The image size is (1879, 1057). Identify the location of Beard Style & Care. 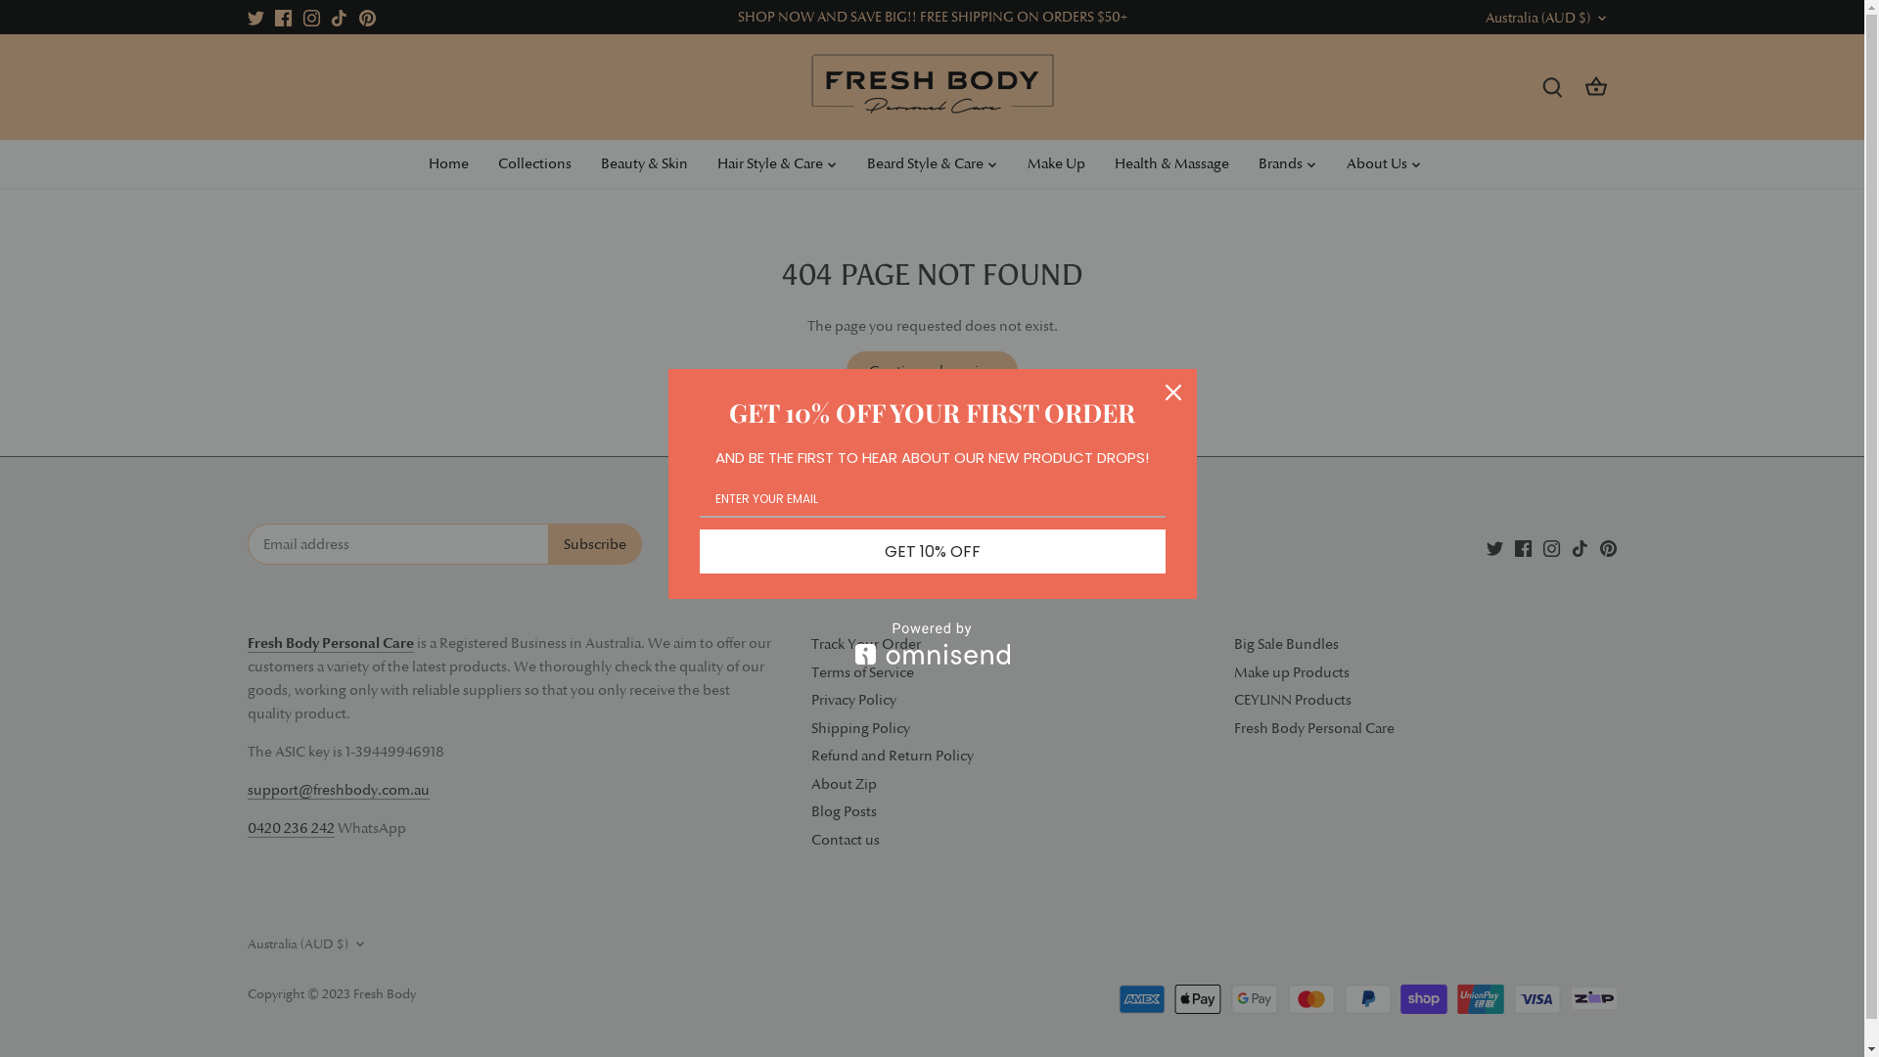
(924, 164).